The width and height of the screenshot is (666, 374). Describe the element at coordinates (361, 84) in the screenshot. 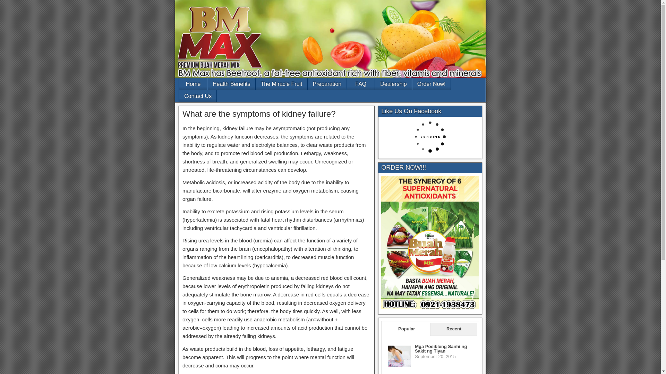

I see `FAQ` at that location.